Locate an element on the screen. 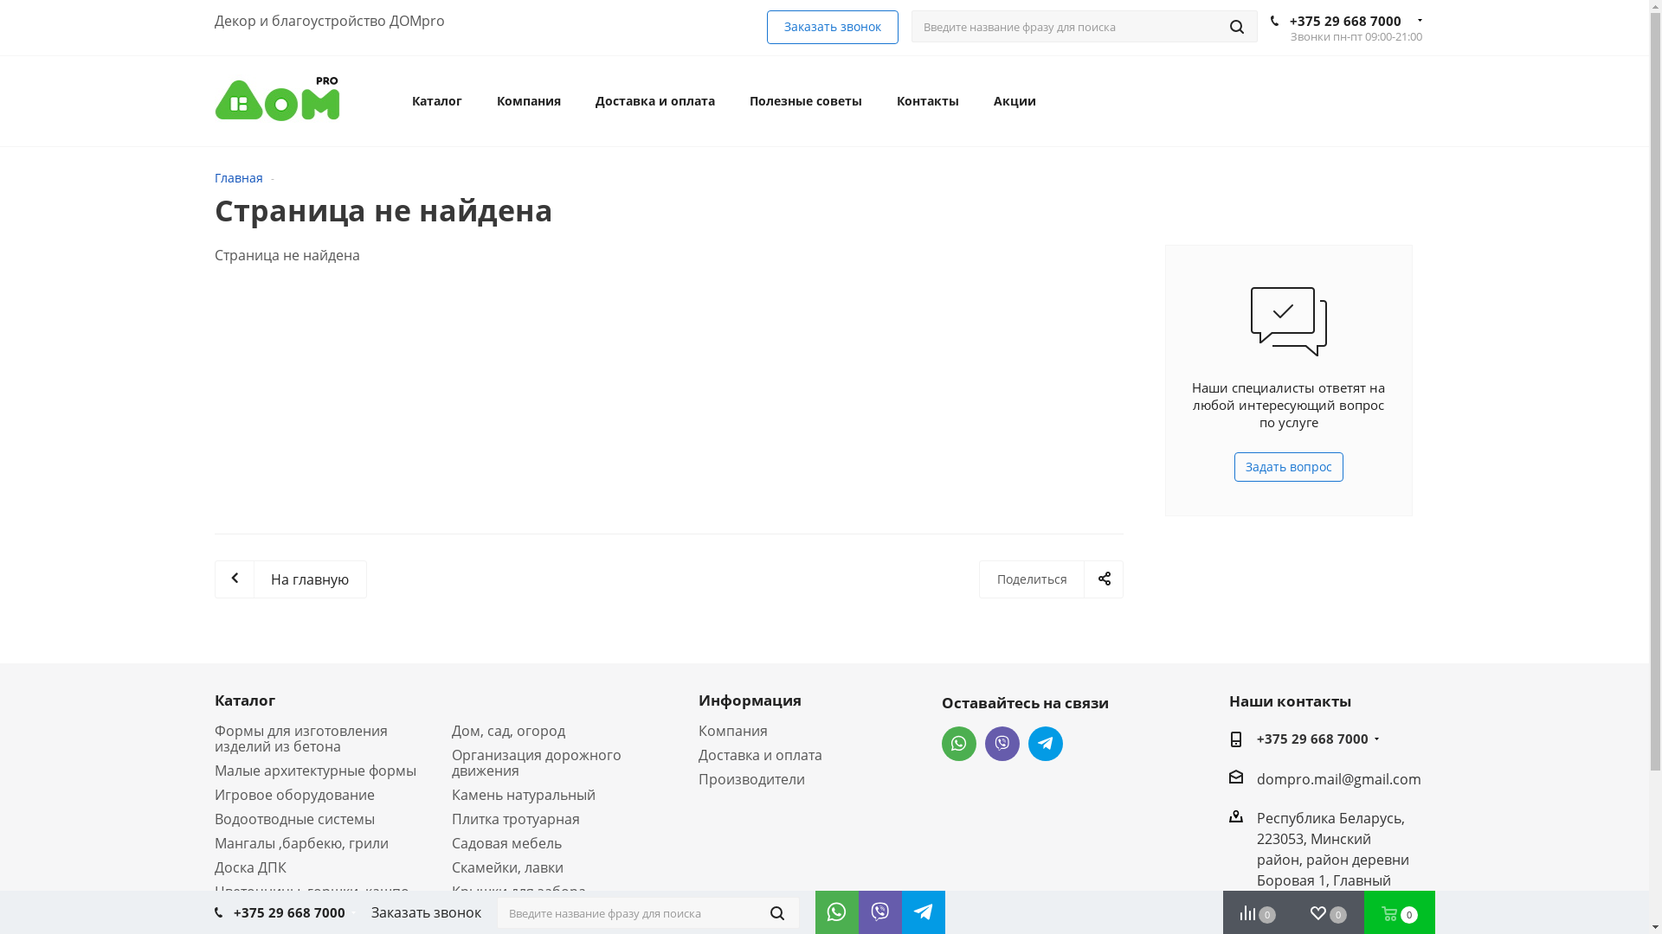  +375 29 668 7000 is located at coordinates (1312, 740).